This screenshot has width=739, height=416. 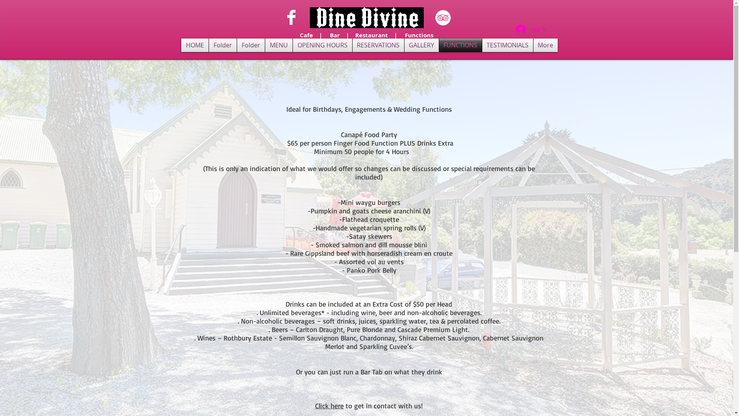 I want to click on Log In, so click(x=531, y=30).